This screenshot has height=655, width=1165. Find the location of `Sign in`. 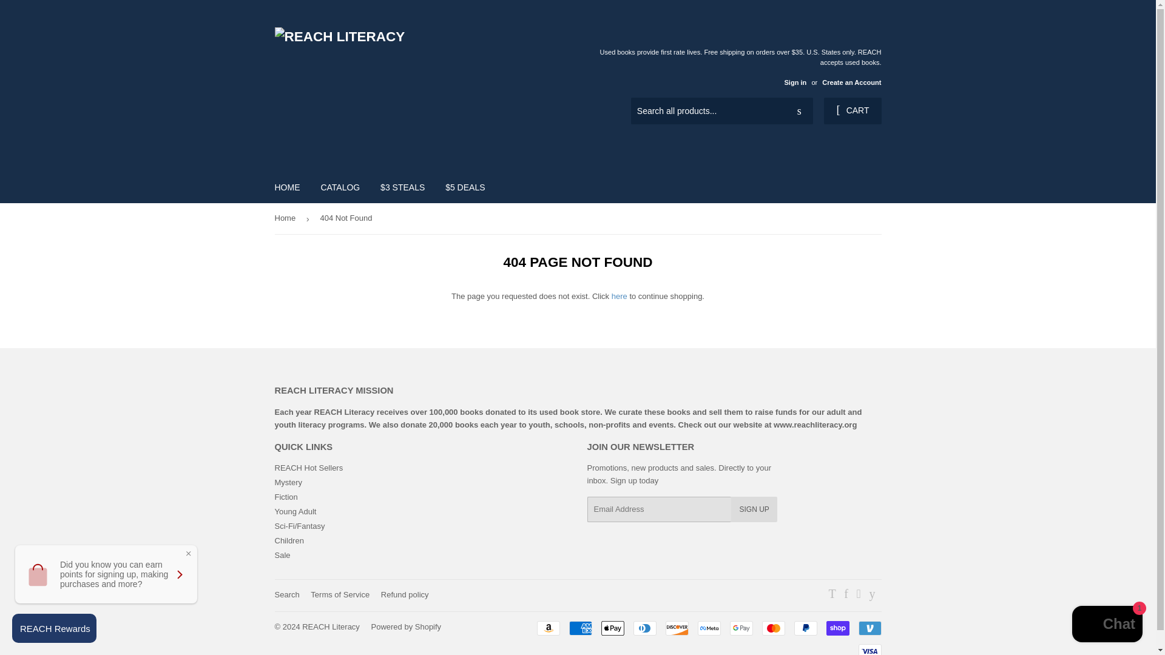

Sign in is located at coordinates (795, 82).